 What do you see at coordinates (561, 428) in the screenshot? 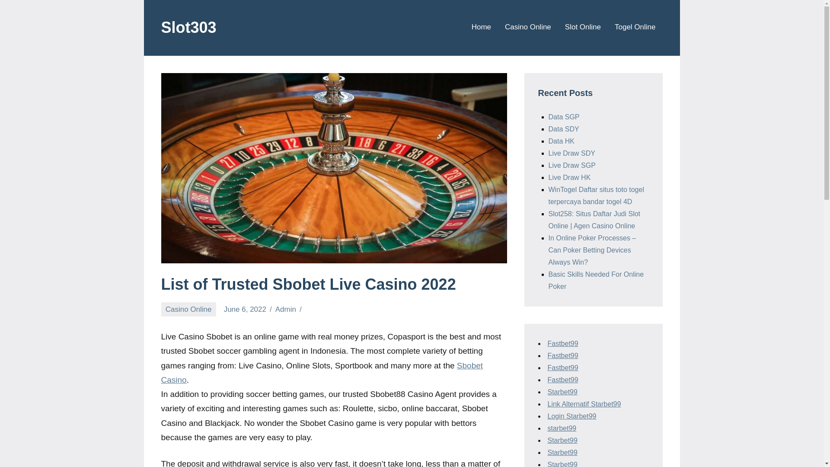
I see `starbet99` at bounding box center [561, 428].